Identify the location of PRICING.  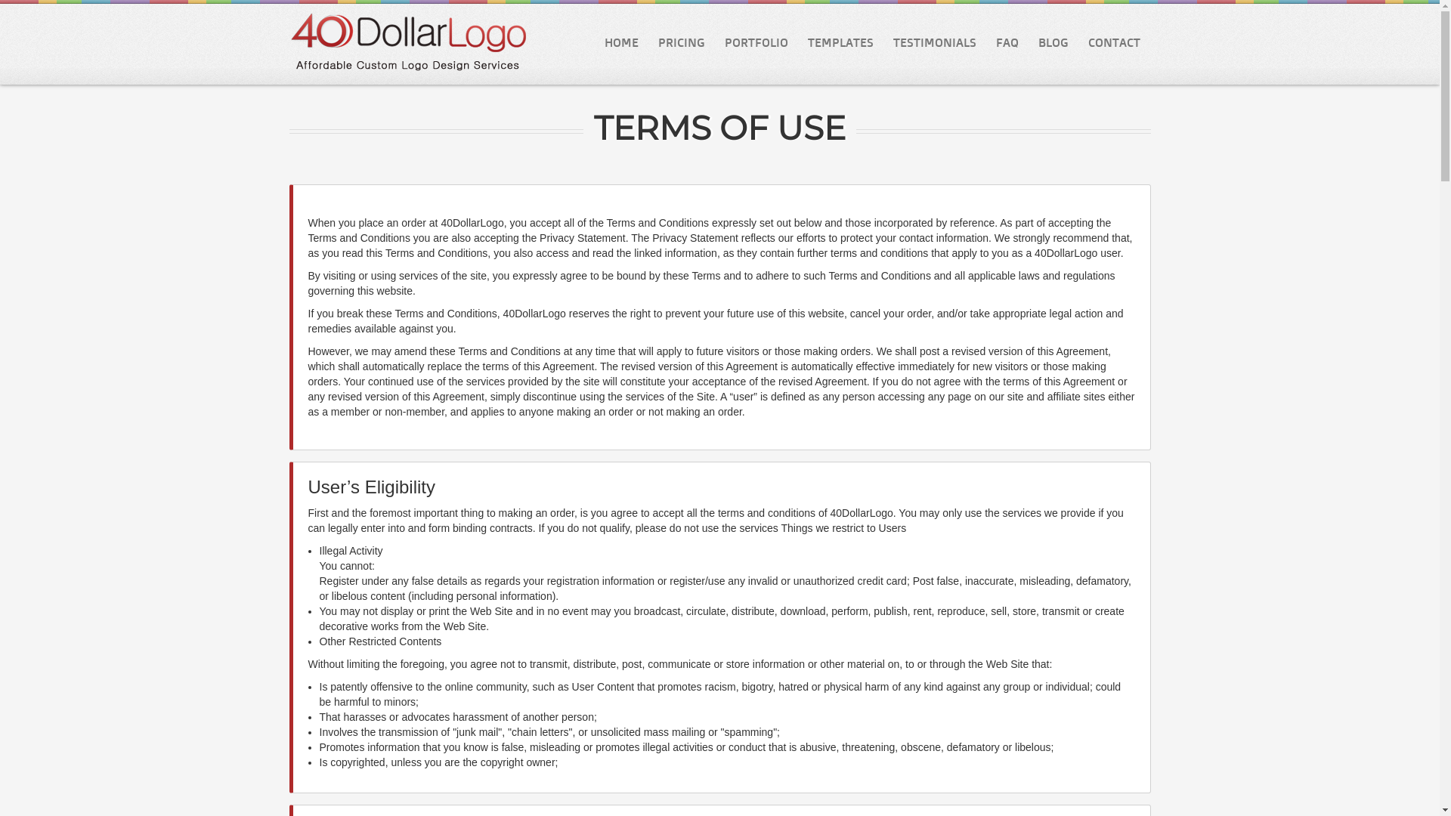
(682, 42).